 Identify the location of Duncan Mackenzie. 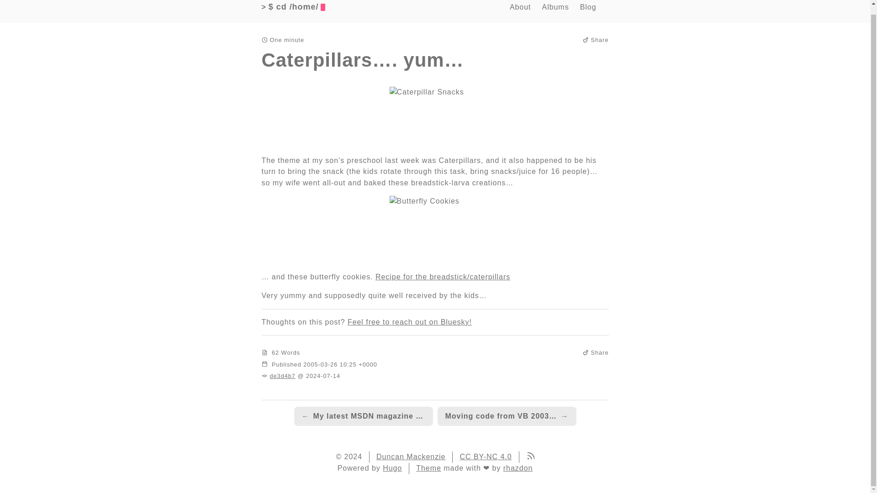
(411, 456).